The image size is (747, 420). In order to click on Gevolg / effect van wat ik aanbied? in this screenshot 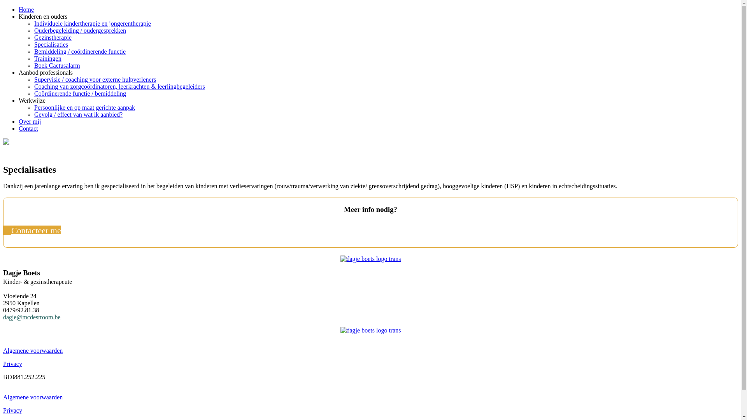, I will do `click(79, 114)`.